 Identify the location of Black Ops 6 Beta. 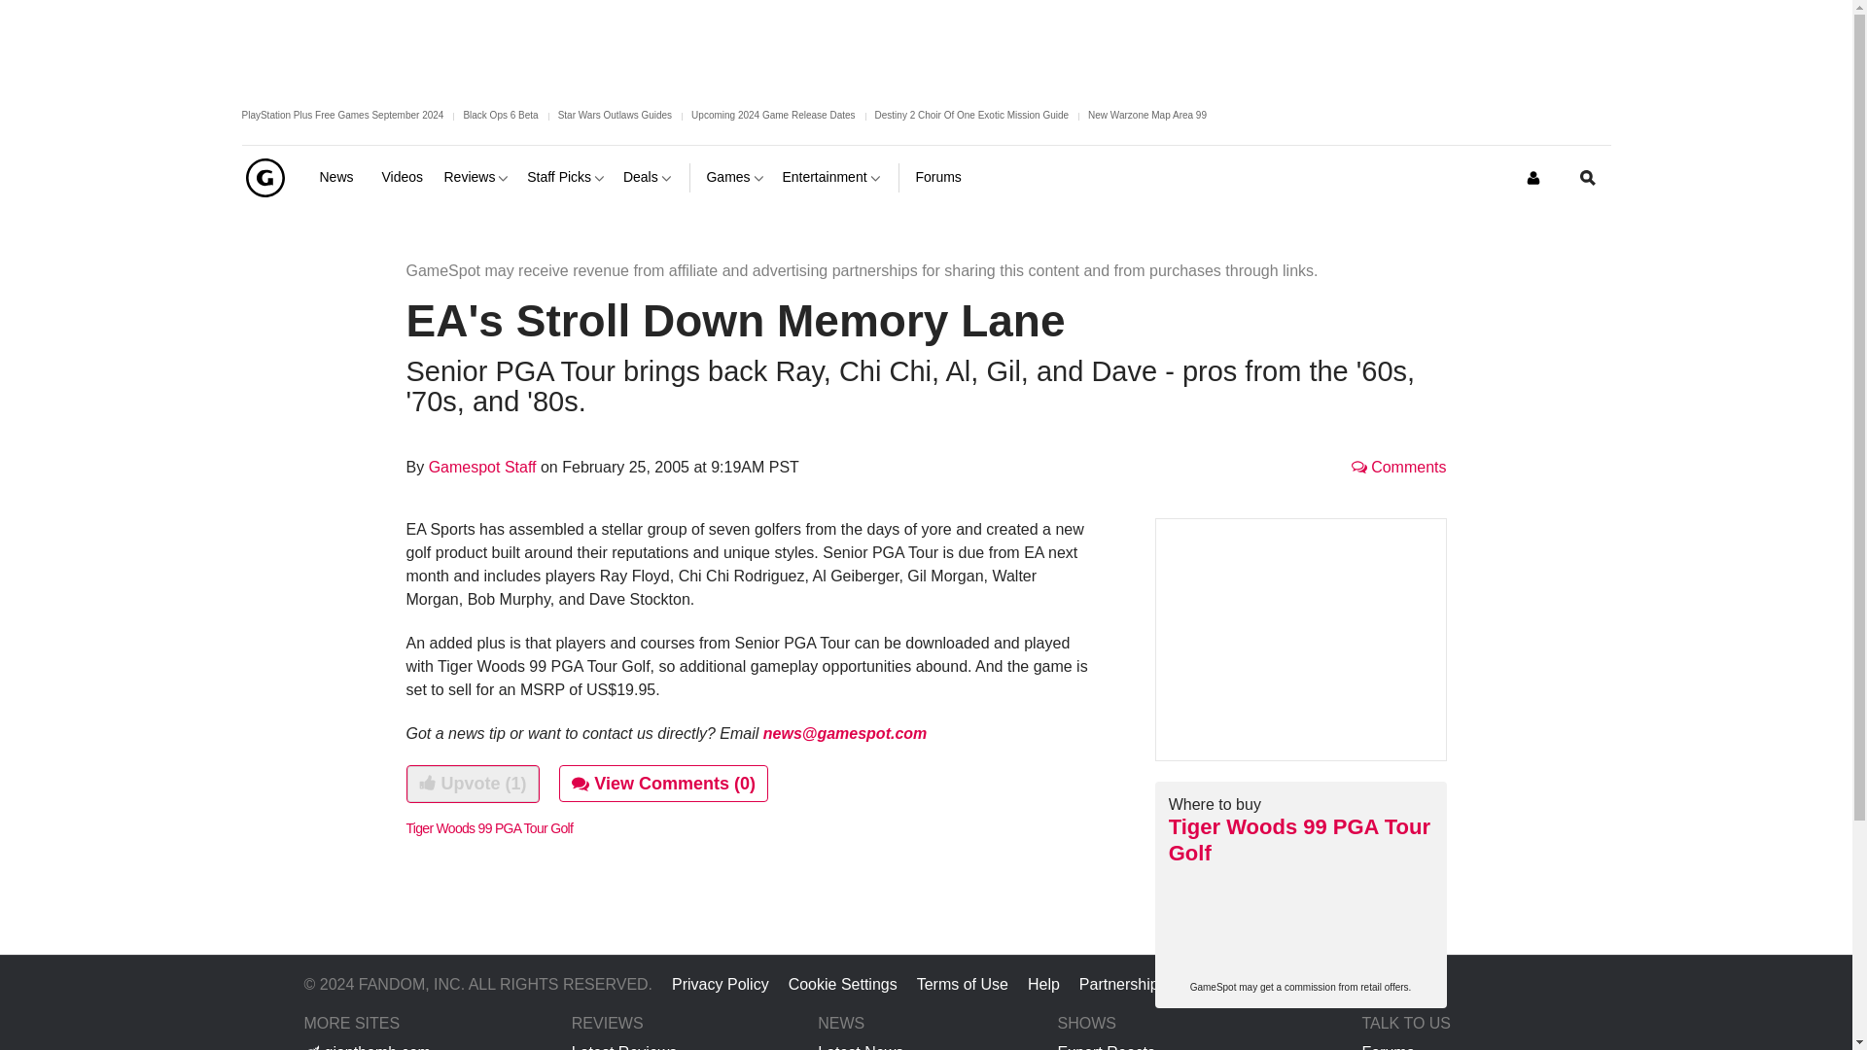
(500, 115).